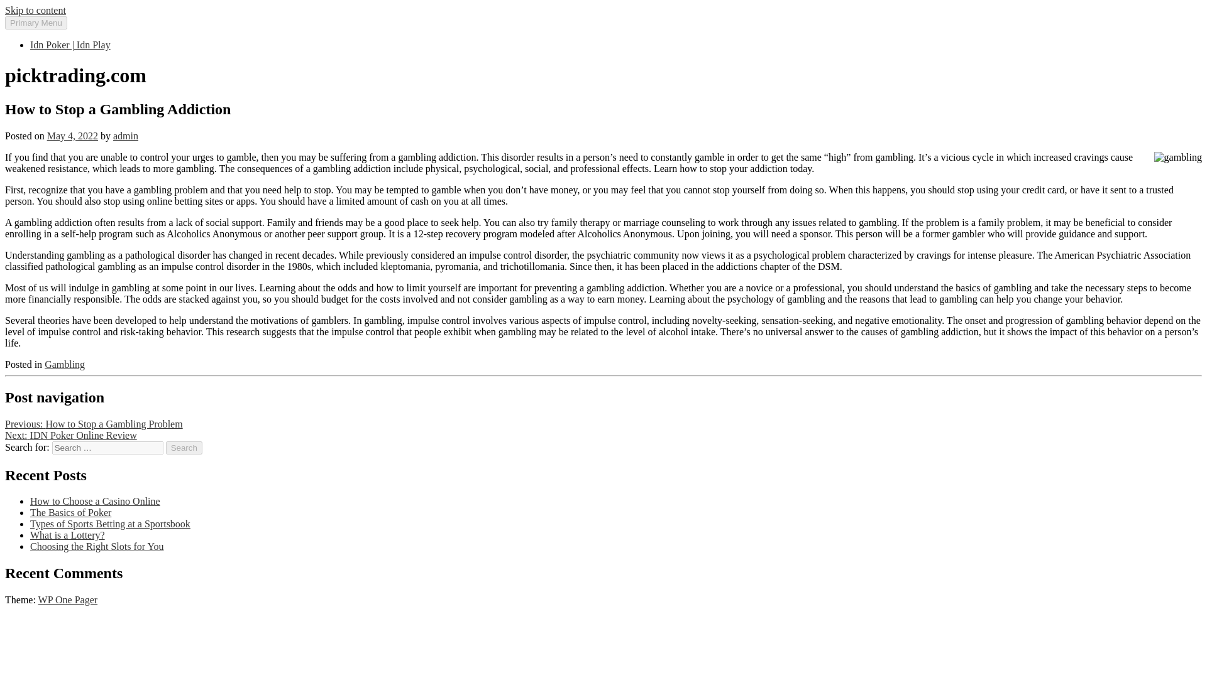 This screenshot has height=678, width=1207. What do you see at coordinates (126, 136) in the screenshot?
I see `admin` at bounding box center [126, 136].